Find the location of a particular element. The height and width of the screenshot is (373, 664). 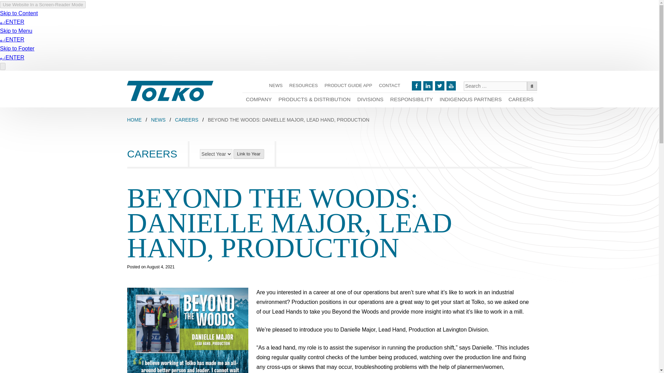

RESOURCES is located at coordinates (304, 86).